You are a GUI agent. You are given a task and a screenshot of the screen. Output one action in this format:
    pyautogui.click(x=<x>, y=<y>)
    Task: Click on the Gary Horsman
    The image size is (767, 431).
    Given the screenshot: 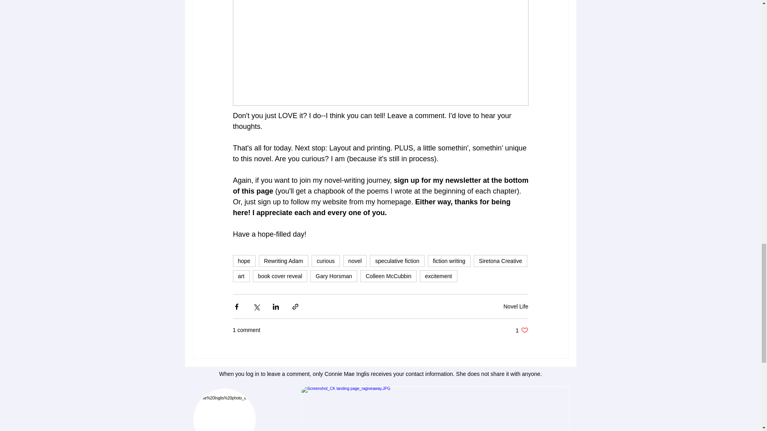 What is the action you would take?
    pyautogui.click(x=334, y=276)
    